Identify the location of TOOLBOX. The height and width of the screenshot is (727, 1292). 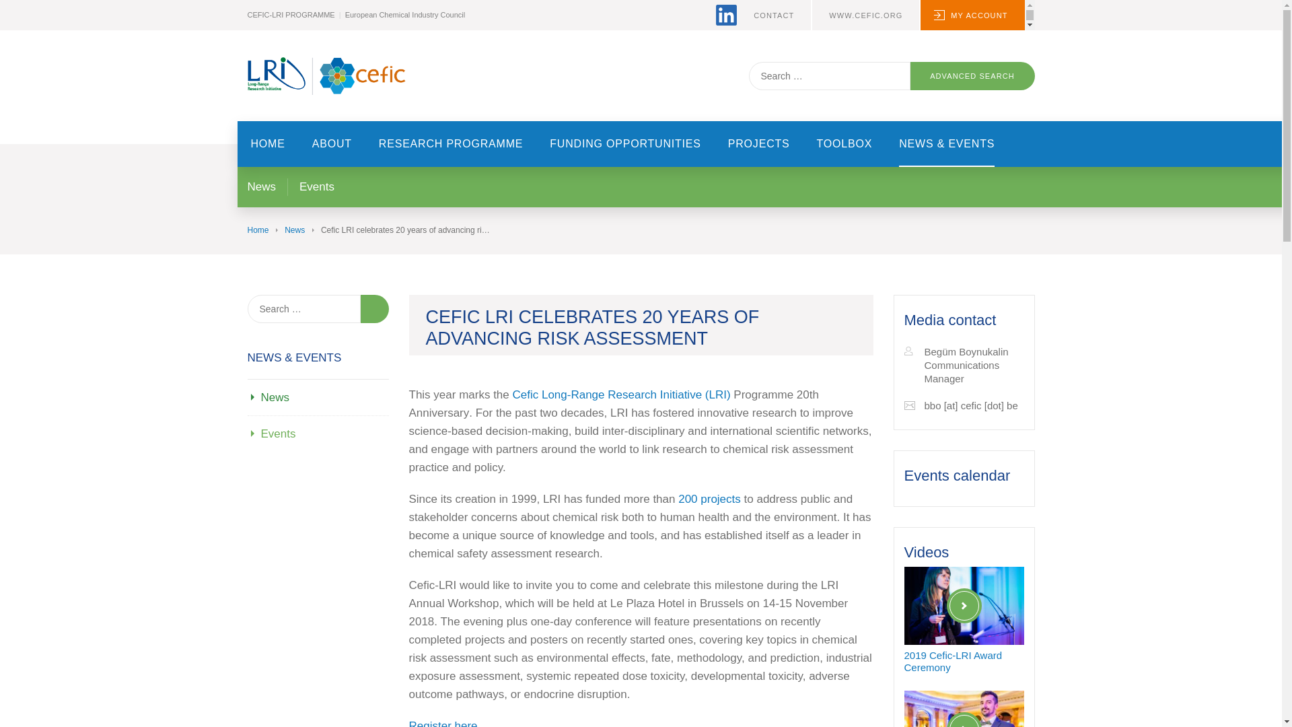
(845, 144).